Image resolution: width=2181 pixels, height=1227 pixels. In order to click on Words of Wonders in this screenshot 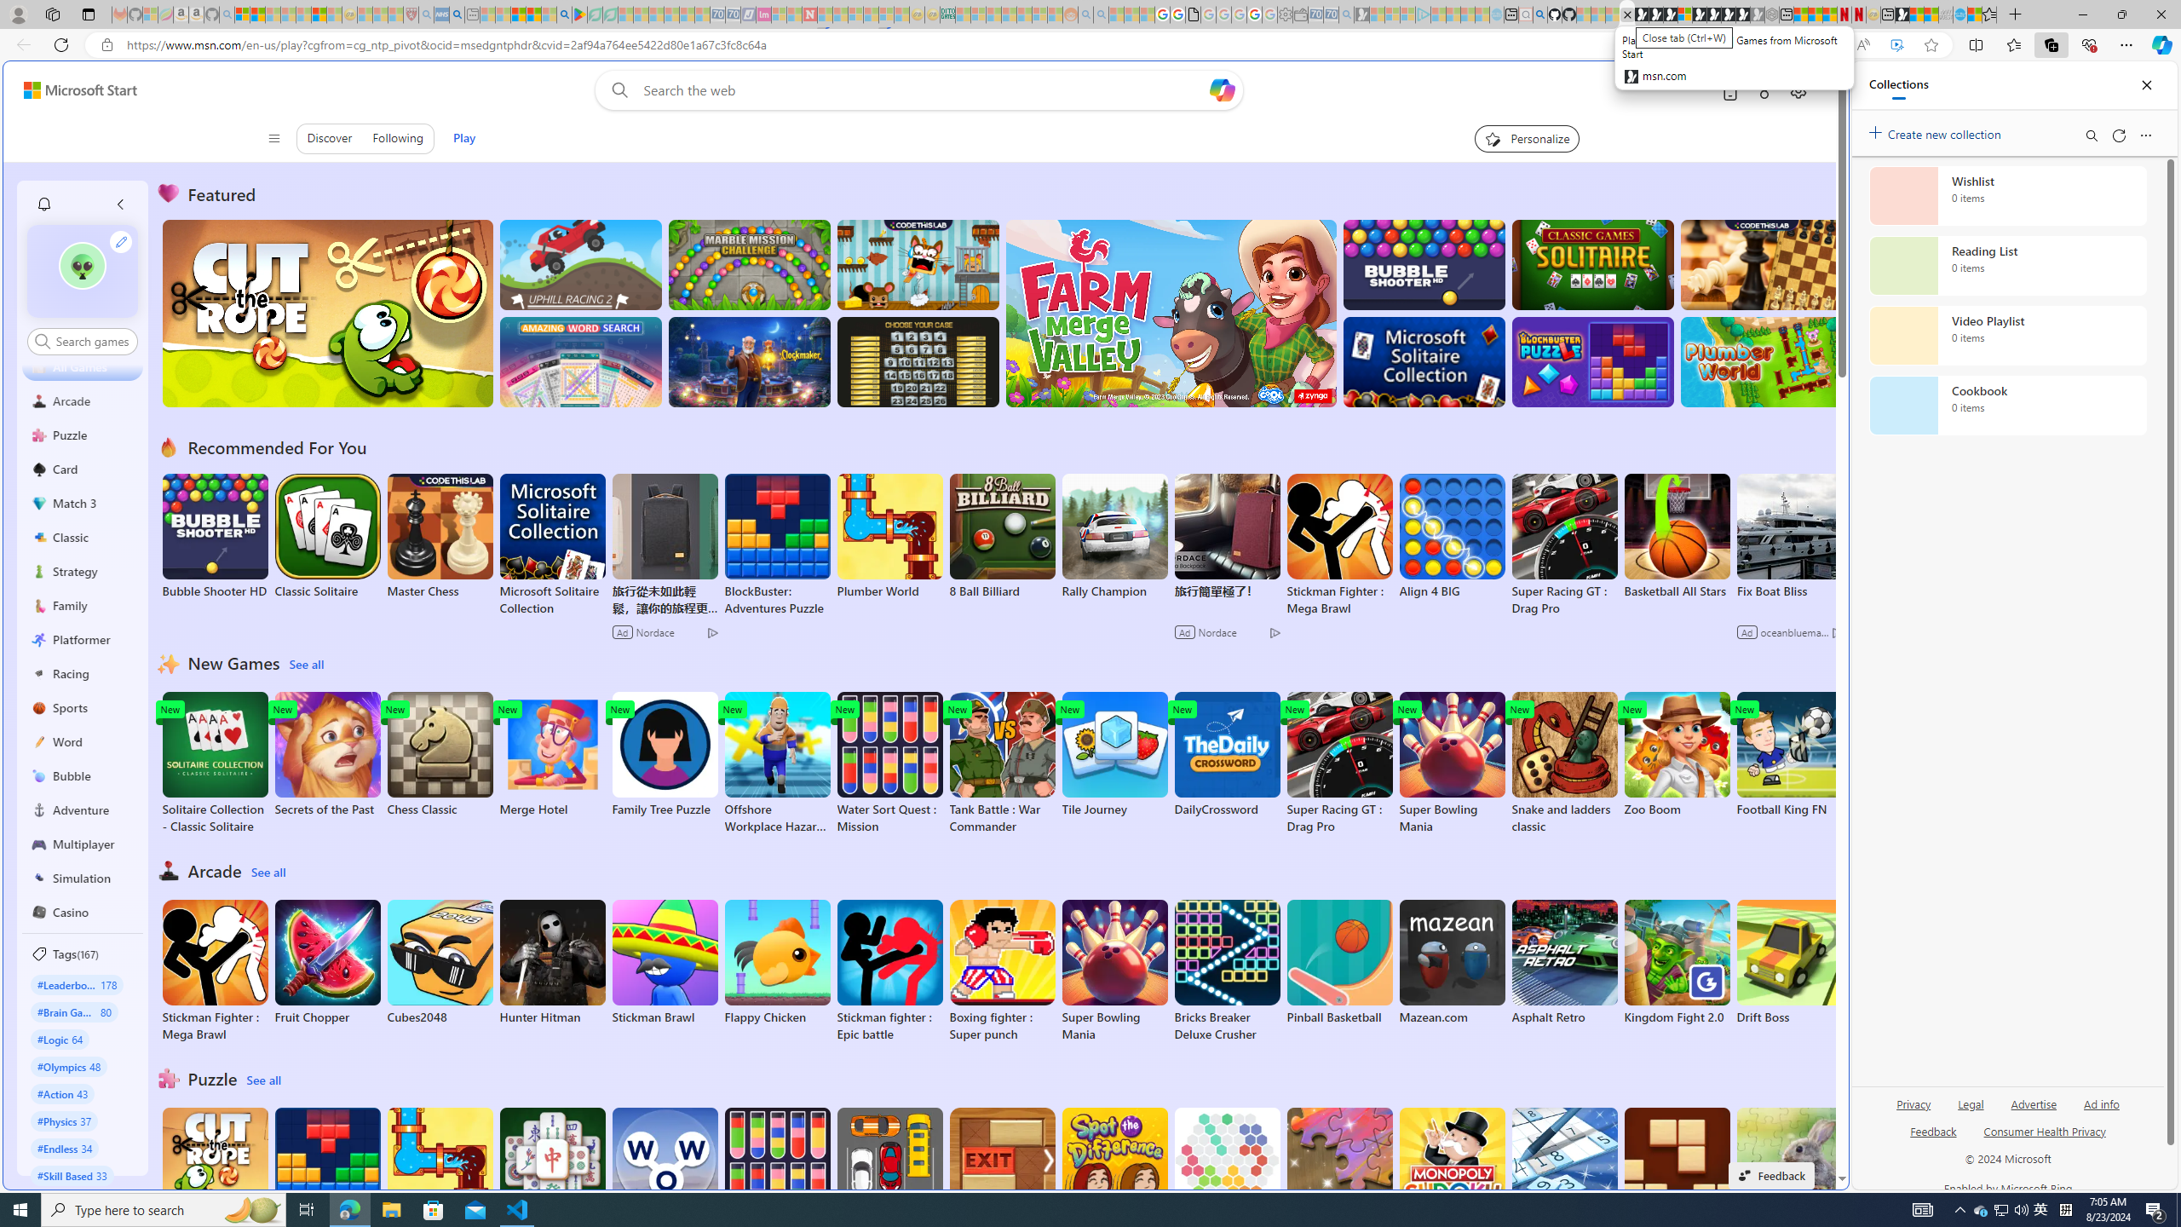, I will do `click(664, 1171)`.